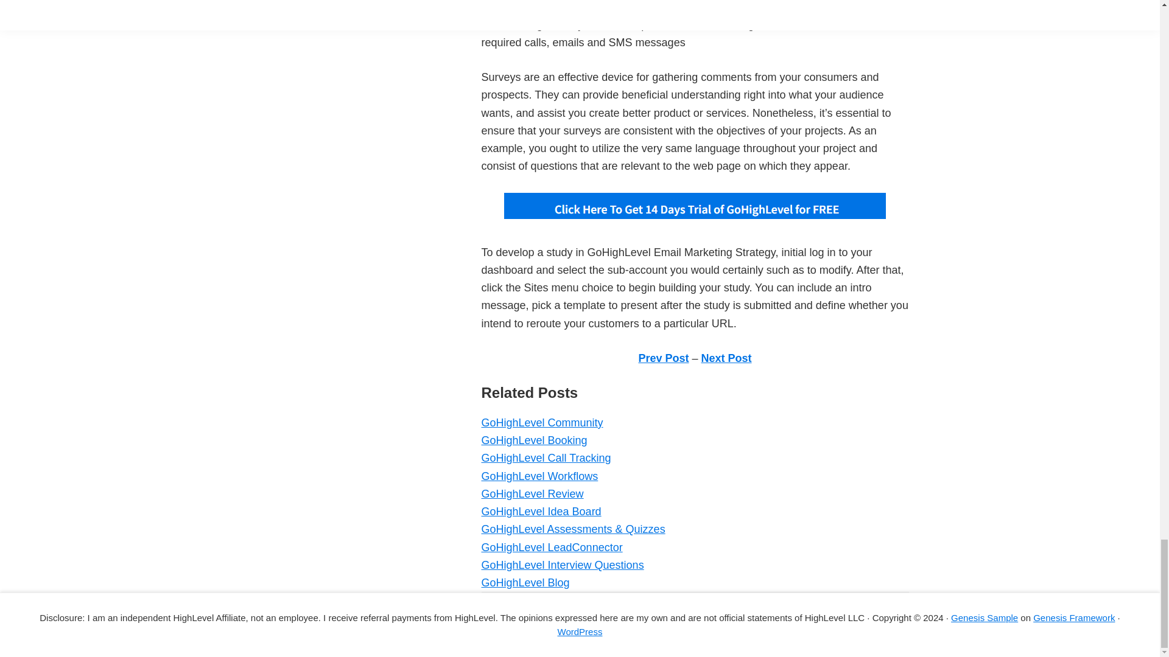  Describe the element at coordinates (562, 565) in the screenshot. I see `GoHighLevel Interview Questions` at that location.